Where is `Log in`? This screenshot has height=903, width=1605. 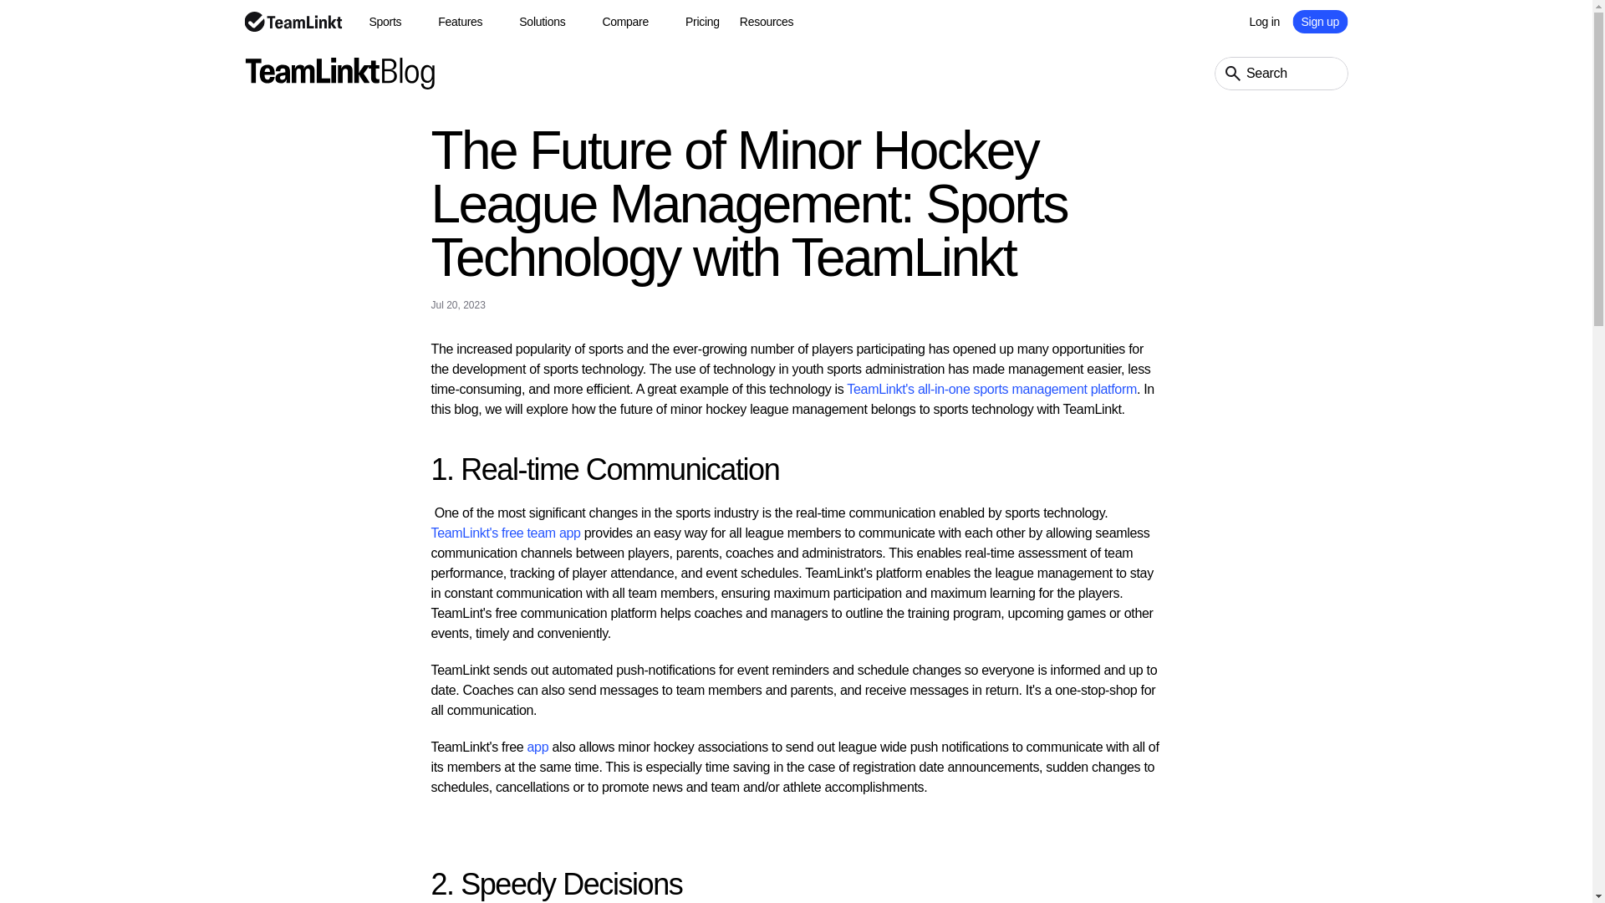
Log in is located at coordinates (1264, 22).